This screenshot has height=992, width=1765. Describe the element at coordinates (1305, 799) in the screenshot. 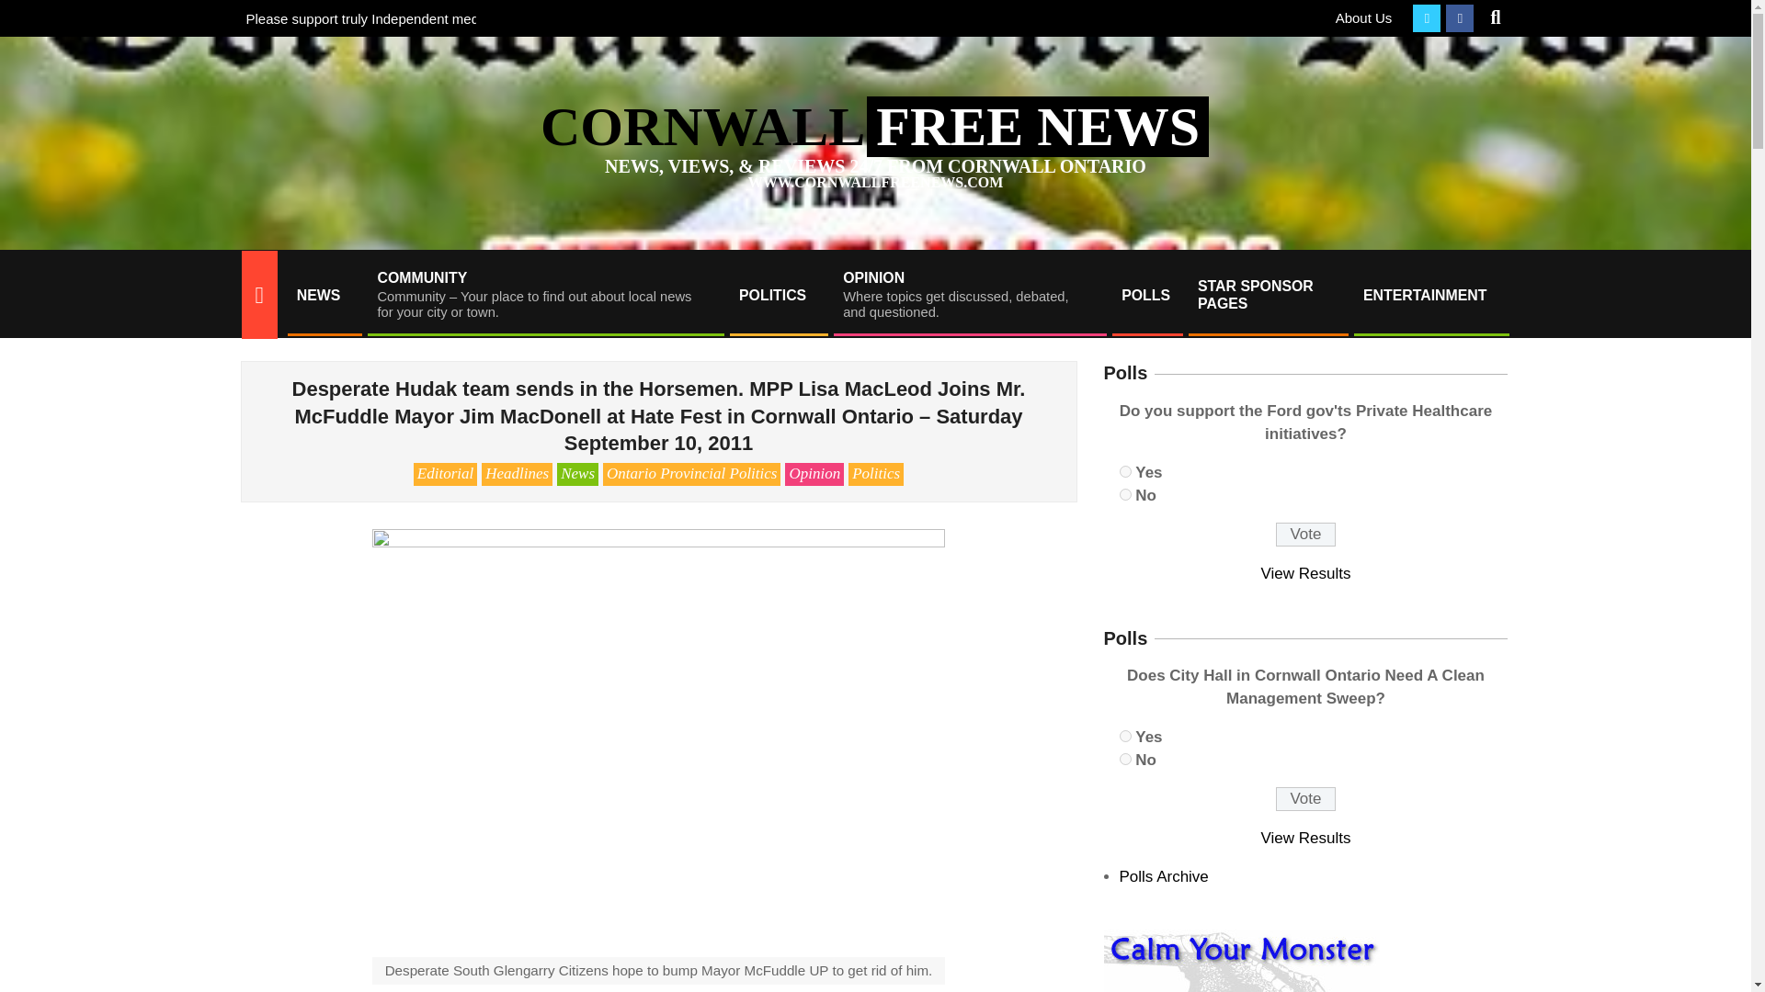

I see `1771` at that location.